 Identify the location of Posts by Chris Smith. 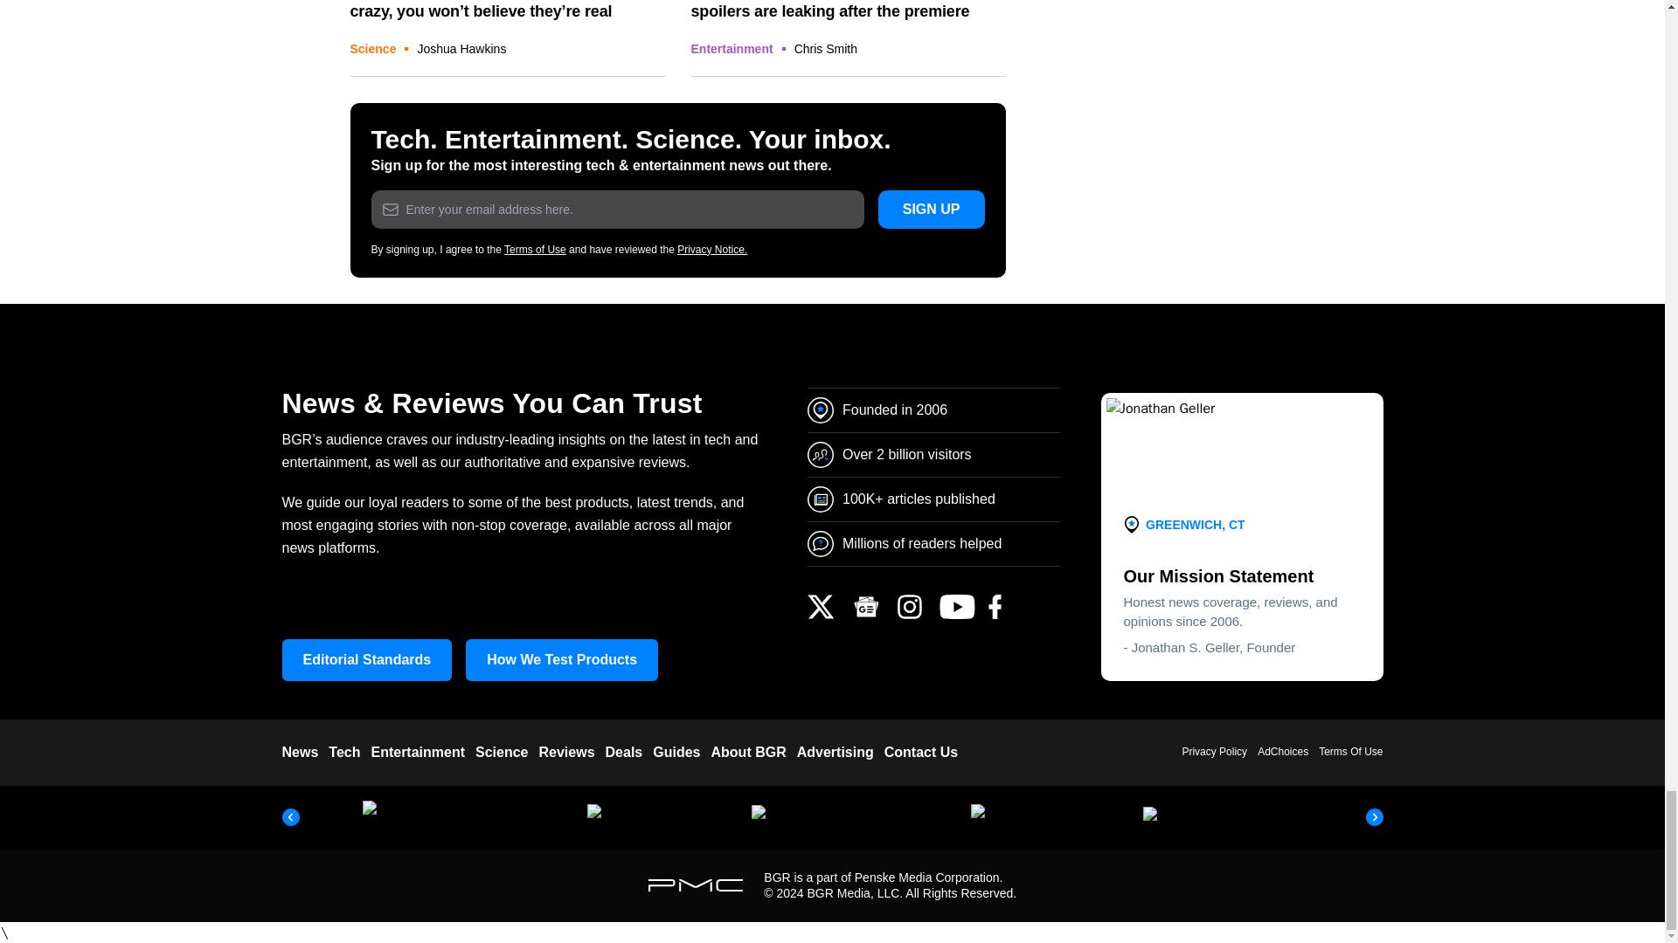
(825, 48).